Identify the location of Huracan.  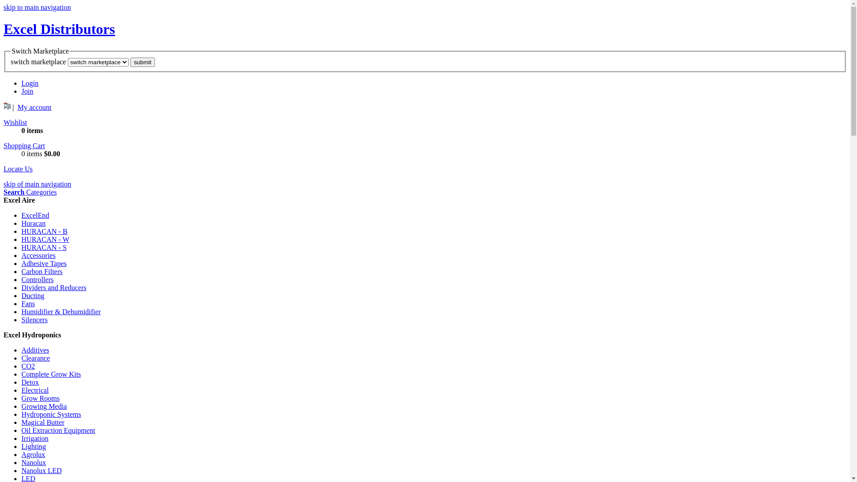
(33, 223).